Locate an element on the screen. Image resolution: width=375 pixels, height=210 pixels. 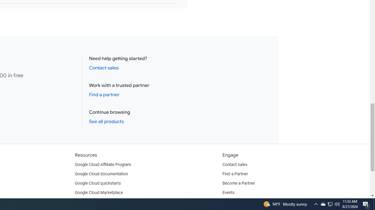
Learn about cloud computing is located at coordinates (101, 202).